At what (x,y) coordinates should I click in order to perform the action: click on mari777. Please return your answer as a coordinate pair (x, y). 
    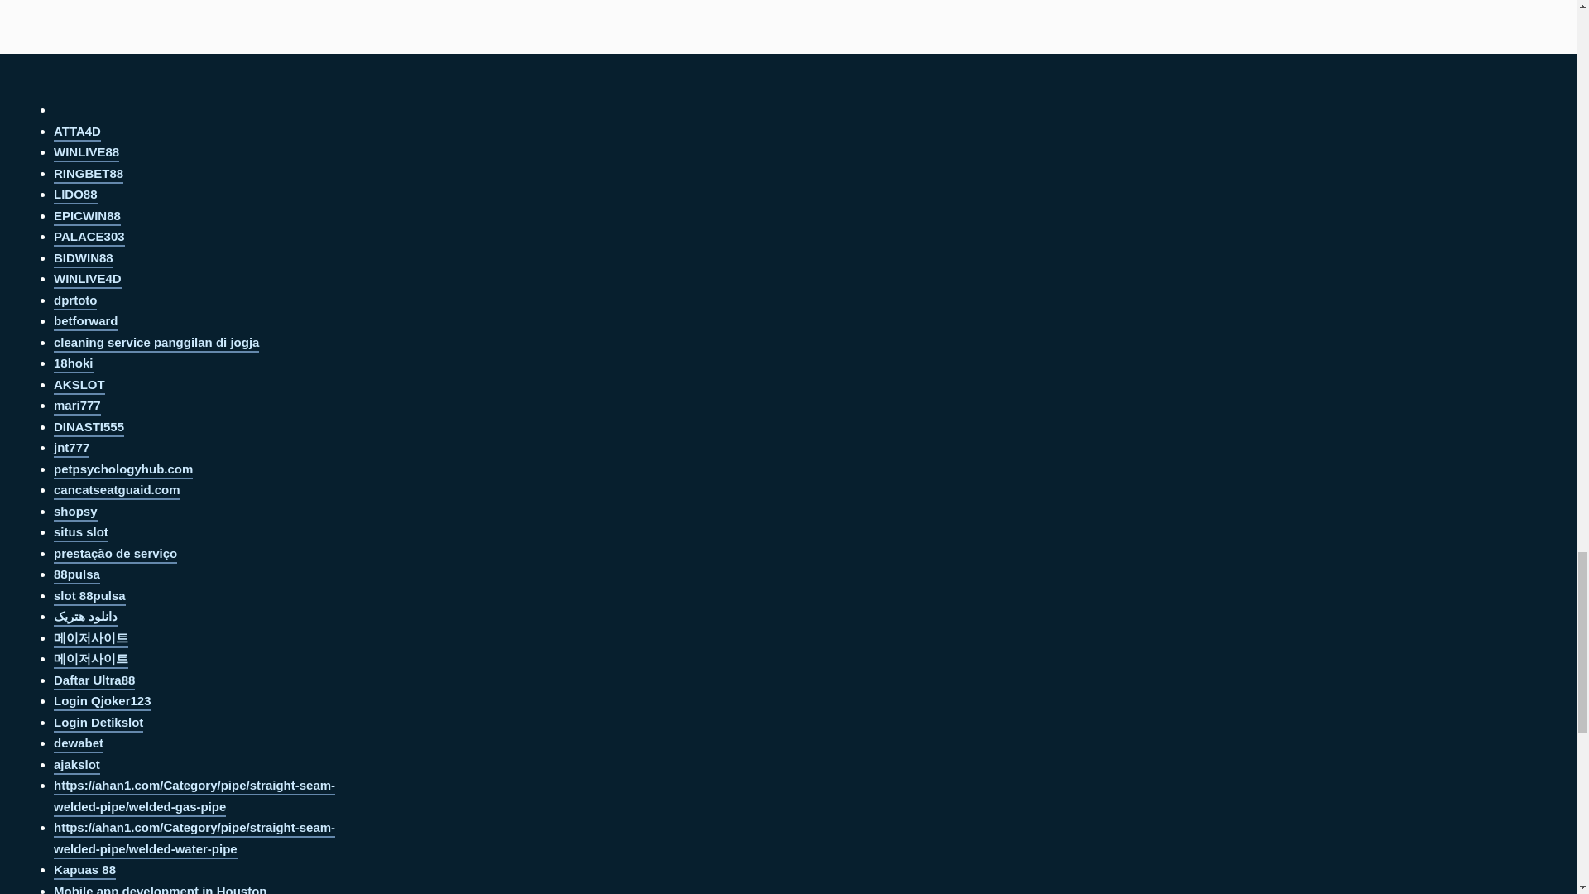
    Looking at the image, I should click on (78, 406).